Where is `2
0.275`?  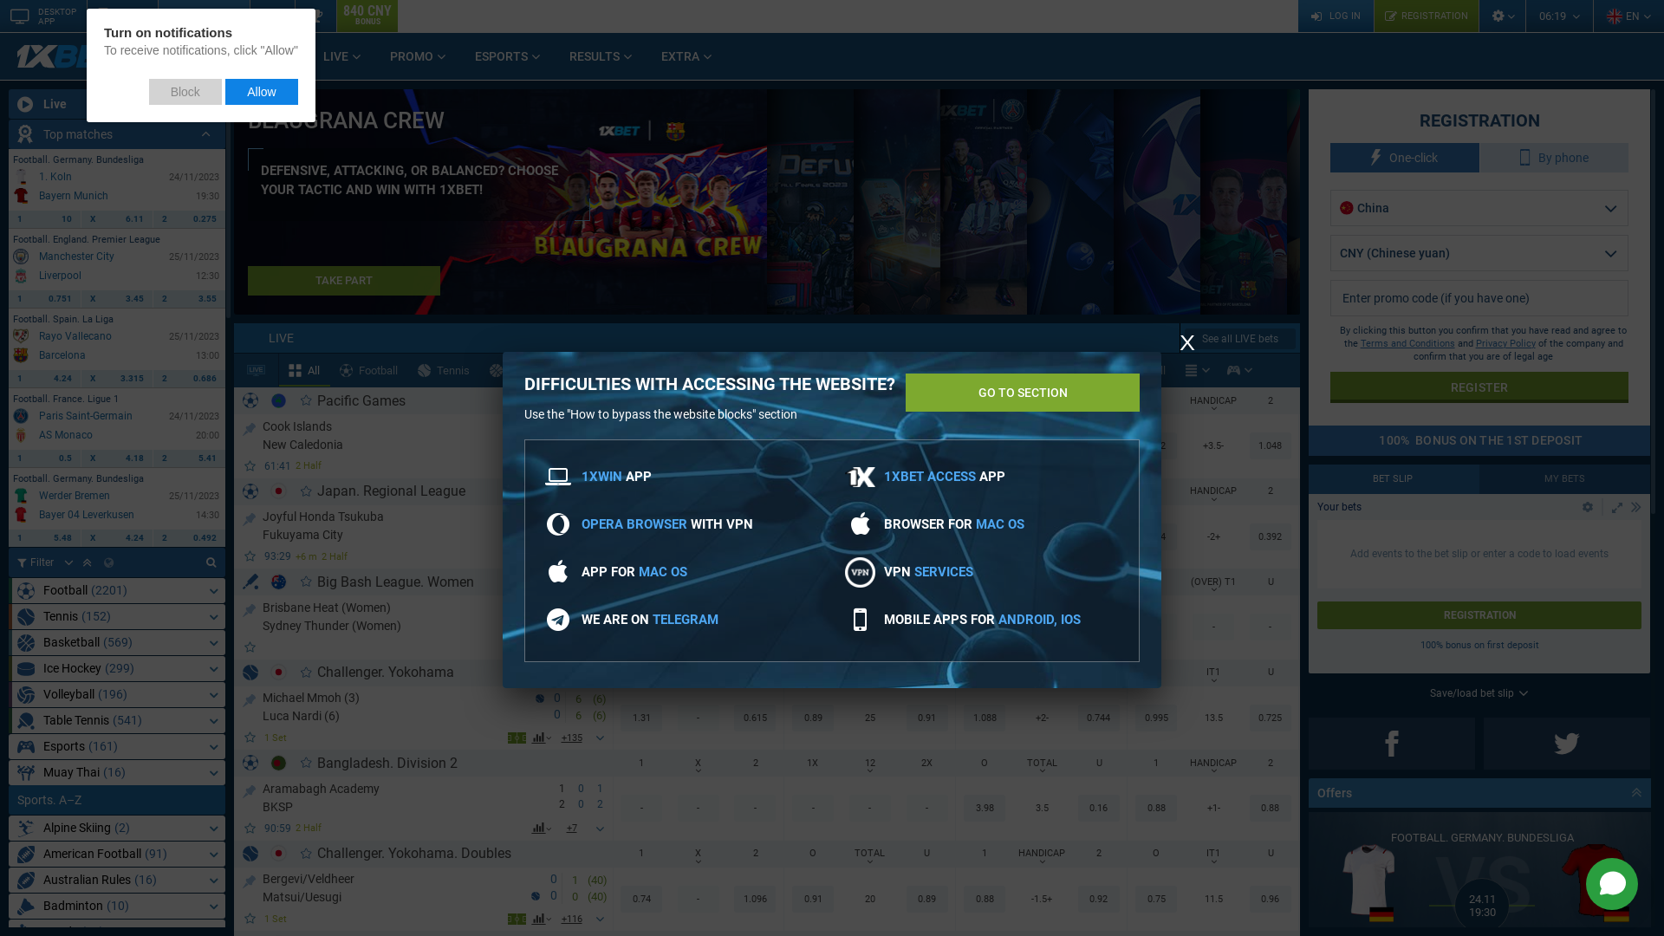
2
0.275 is located at coordinates (189, 219).